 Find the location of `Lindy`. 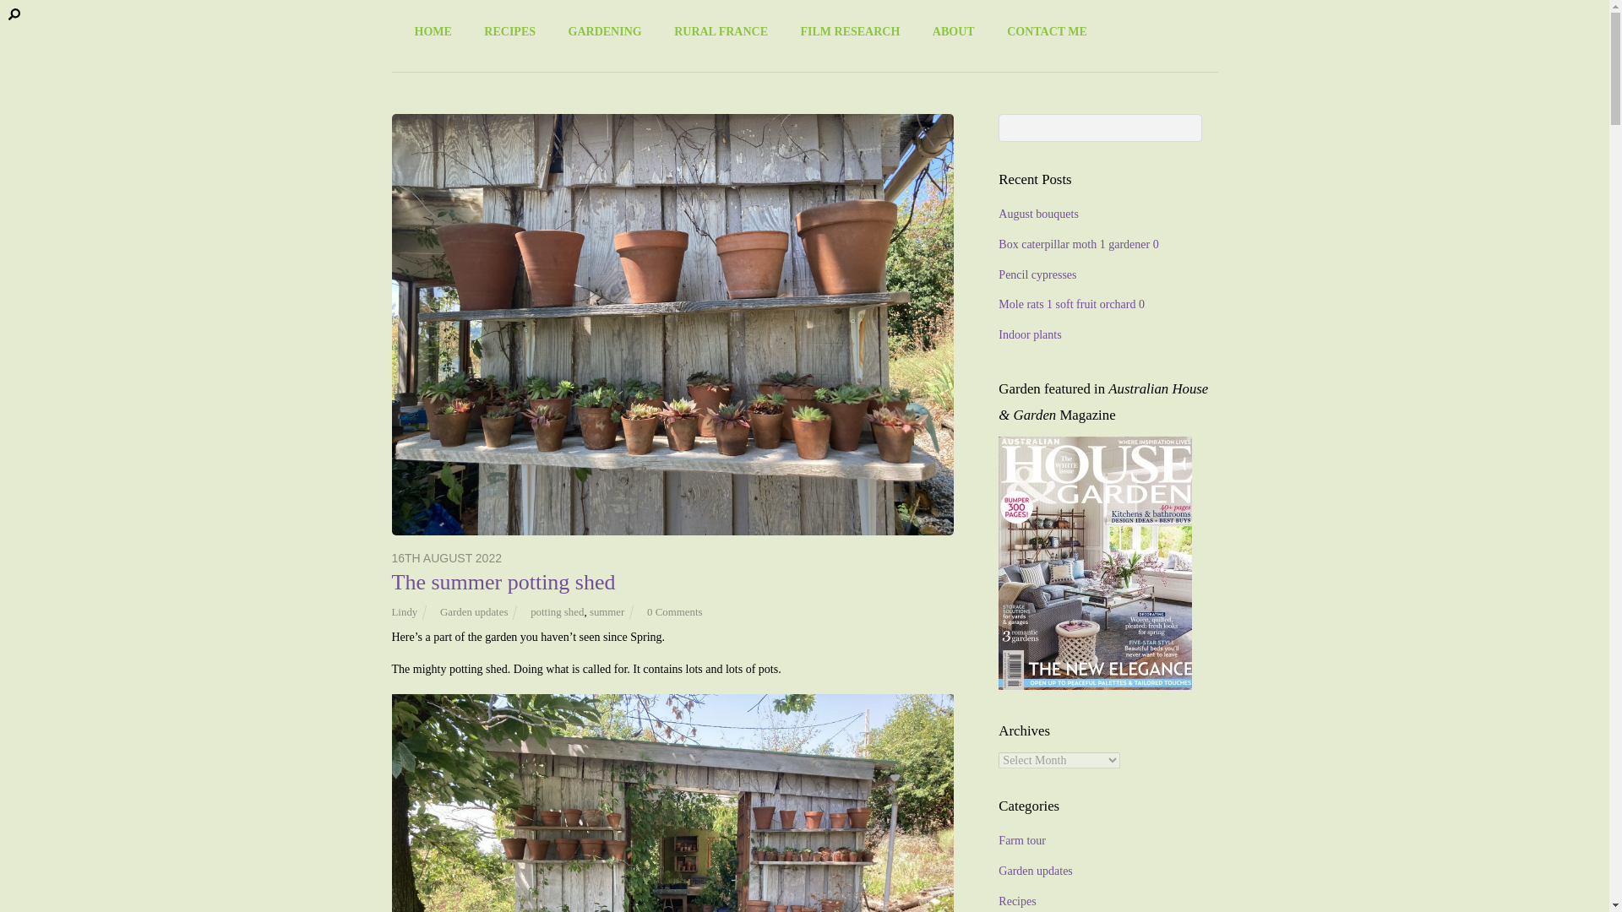

Lindy is located at coordinates (405, 612).